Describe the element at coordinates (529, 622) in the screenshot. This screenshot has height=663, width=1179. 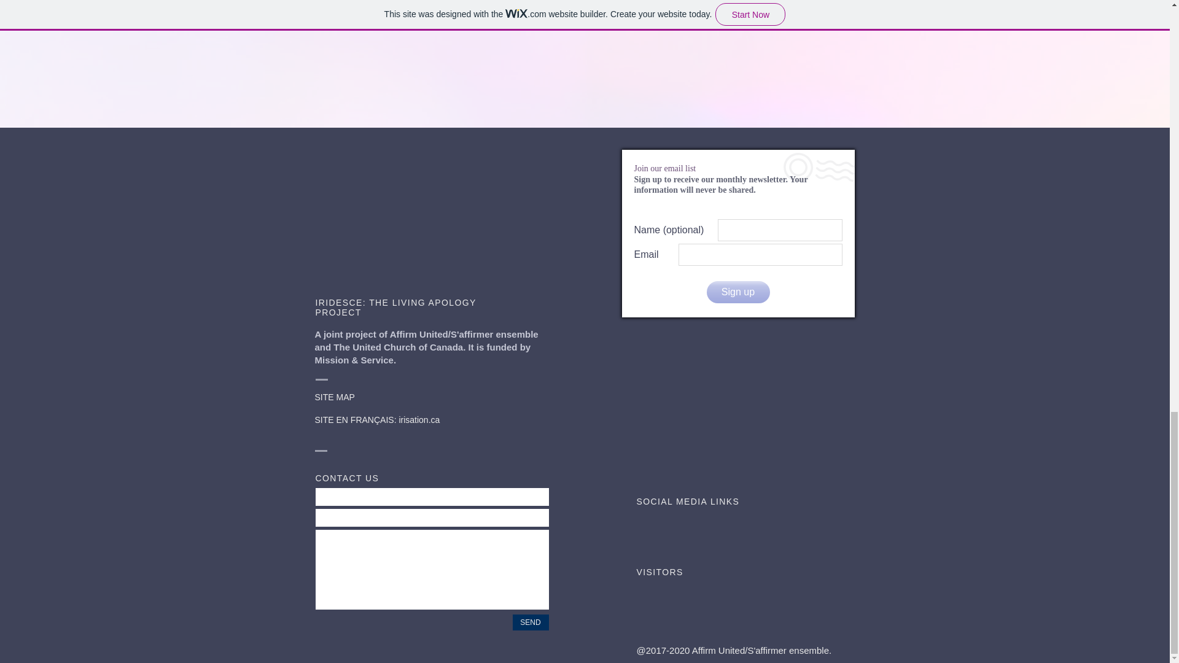
I see `SEND` at that location.